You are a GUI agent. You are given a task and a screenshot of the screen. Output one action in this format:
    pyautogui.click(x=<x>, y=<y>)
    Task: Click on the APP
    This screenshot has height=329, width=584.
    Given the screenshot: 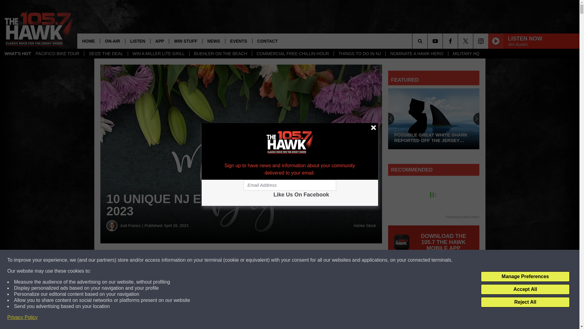 What is the action you would take?
    pyautogui.click(x=159, y=41)
    